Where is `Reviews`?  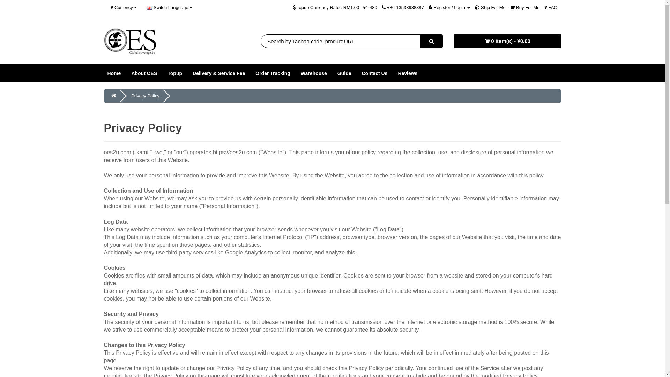 Reviews is located at coordinates (408, 73).